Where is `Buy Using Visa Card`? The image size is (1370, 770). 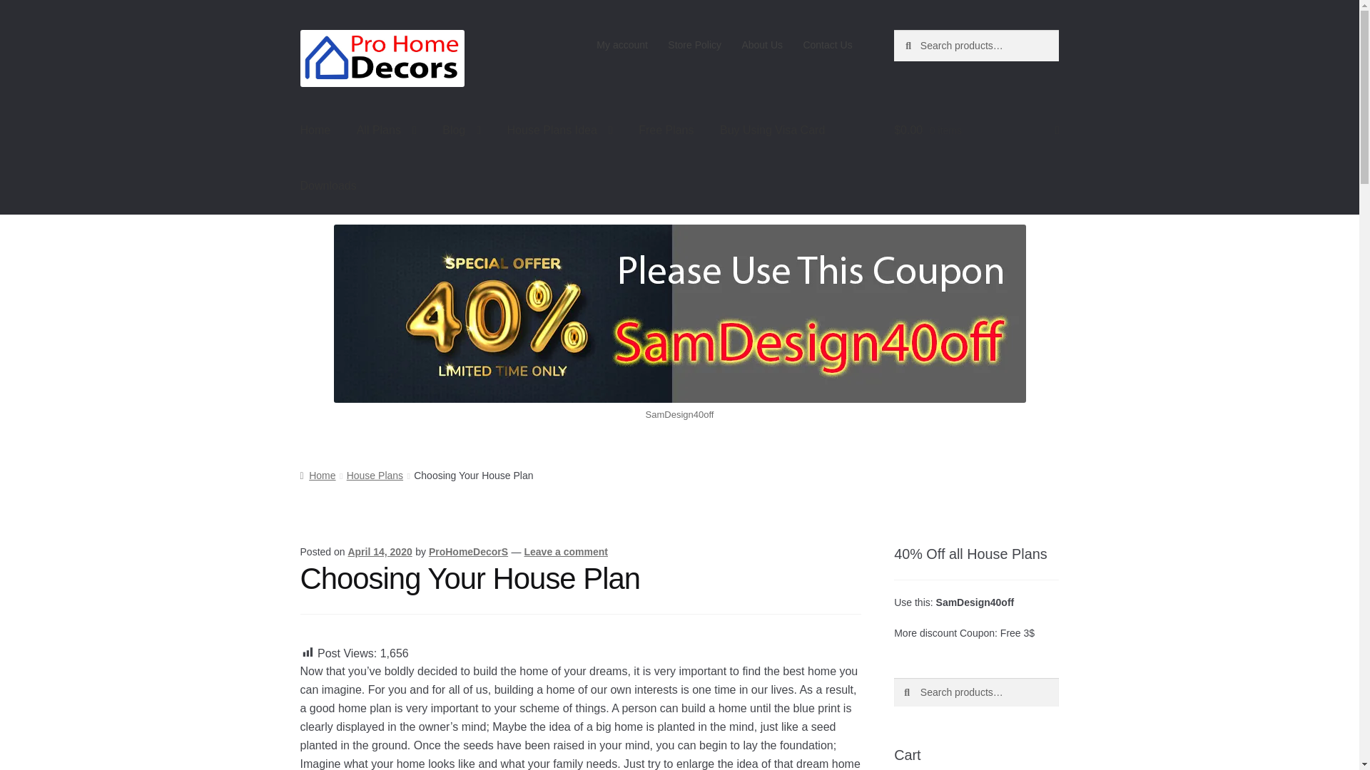
Buy Using Visa Card is located at coordinates (772, 130).